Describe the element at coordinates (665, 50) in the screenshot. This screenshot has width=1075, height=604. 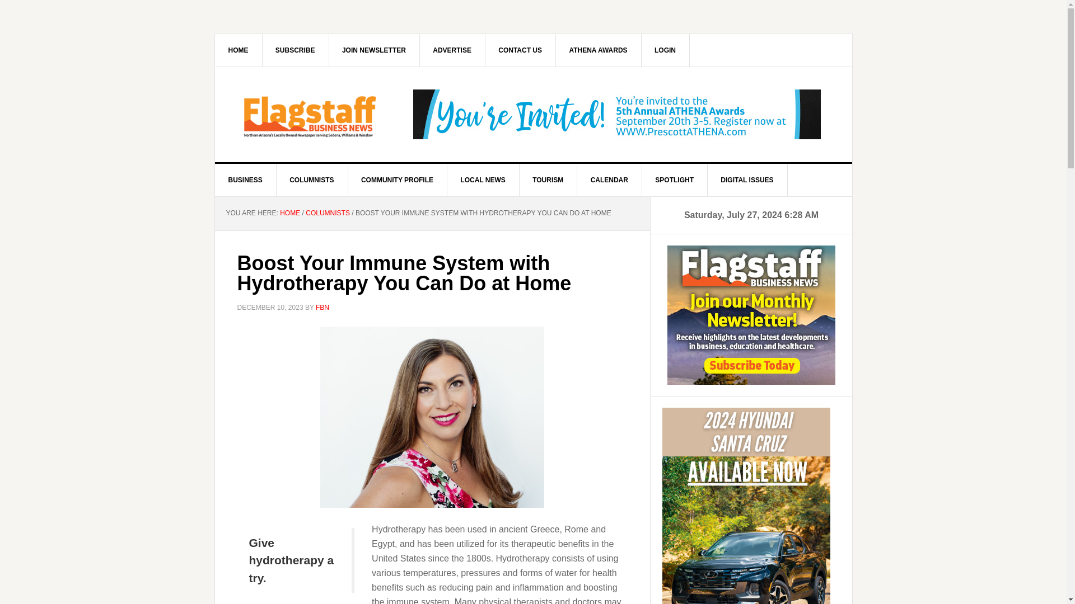
I see `LOGIN` at that location.